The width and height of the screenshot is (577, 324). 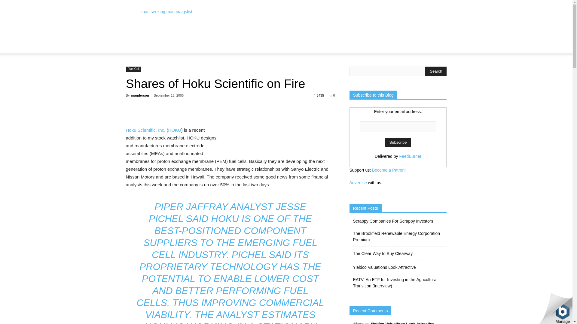 I want to click on MUTUAL FUNDS, so click(x=195, y=42).